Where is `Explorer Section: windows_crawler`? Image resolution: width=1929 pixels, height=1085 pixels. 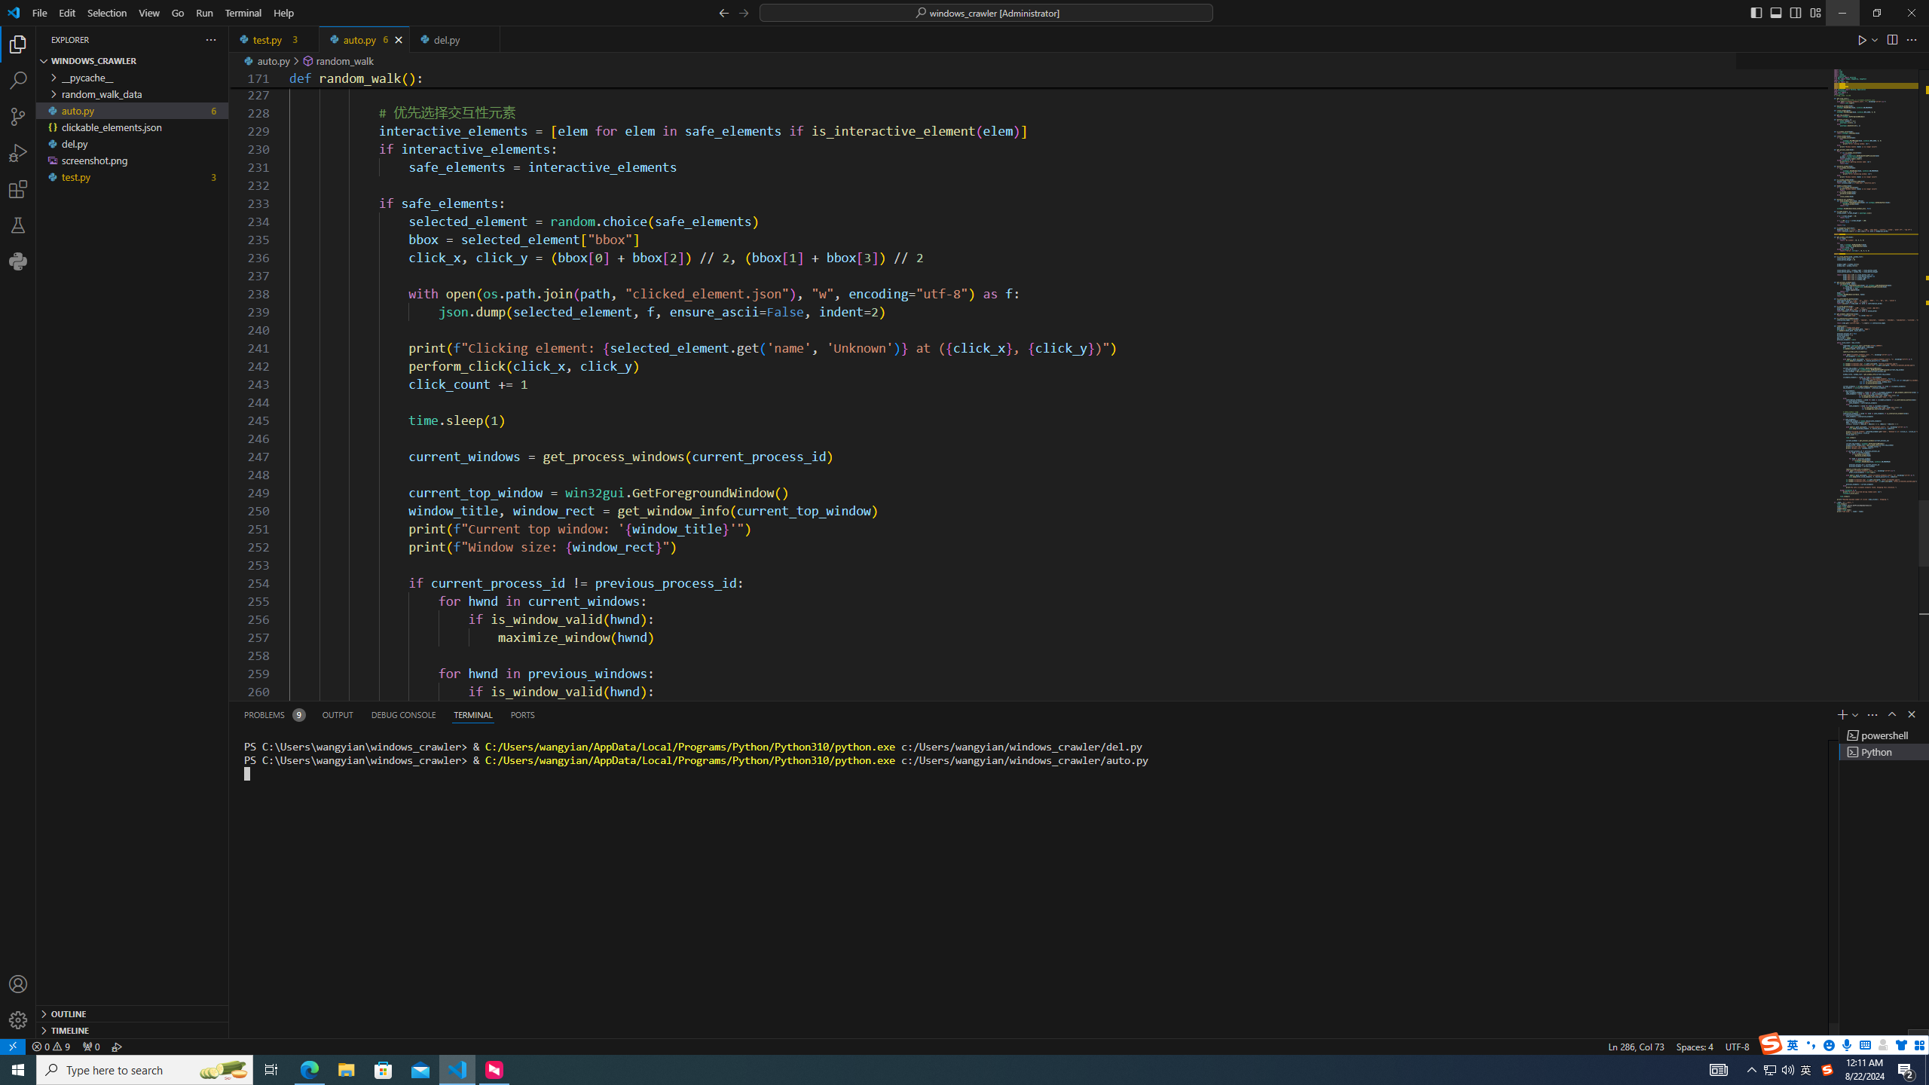 Explorer Section: windows_crawler is located at coordinates (132, 61).